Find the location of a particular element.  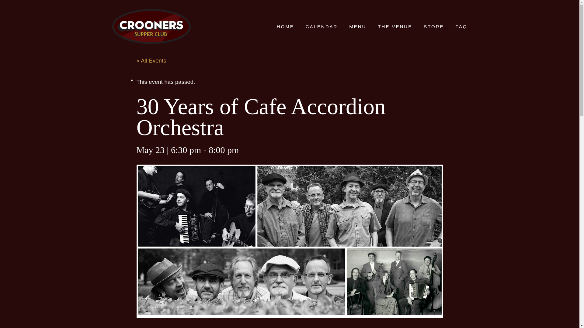

THE VENUE is located at coordinates (395, 26).